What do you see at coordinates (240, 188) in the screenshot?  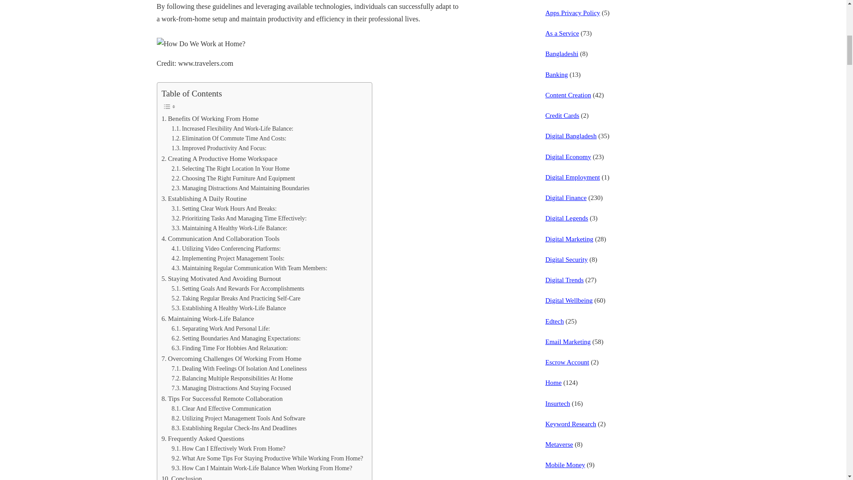 I see `Managing Distractions And Maintaining Boundaries` at bounding box center [240, 188].